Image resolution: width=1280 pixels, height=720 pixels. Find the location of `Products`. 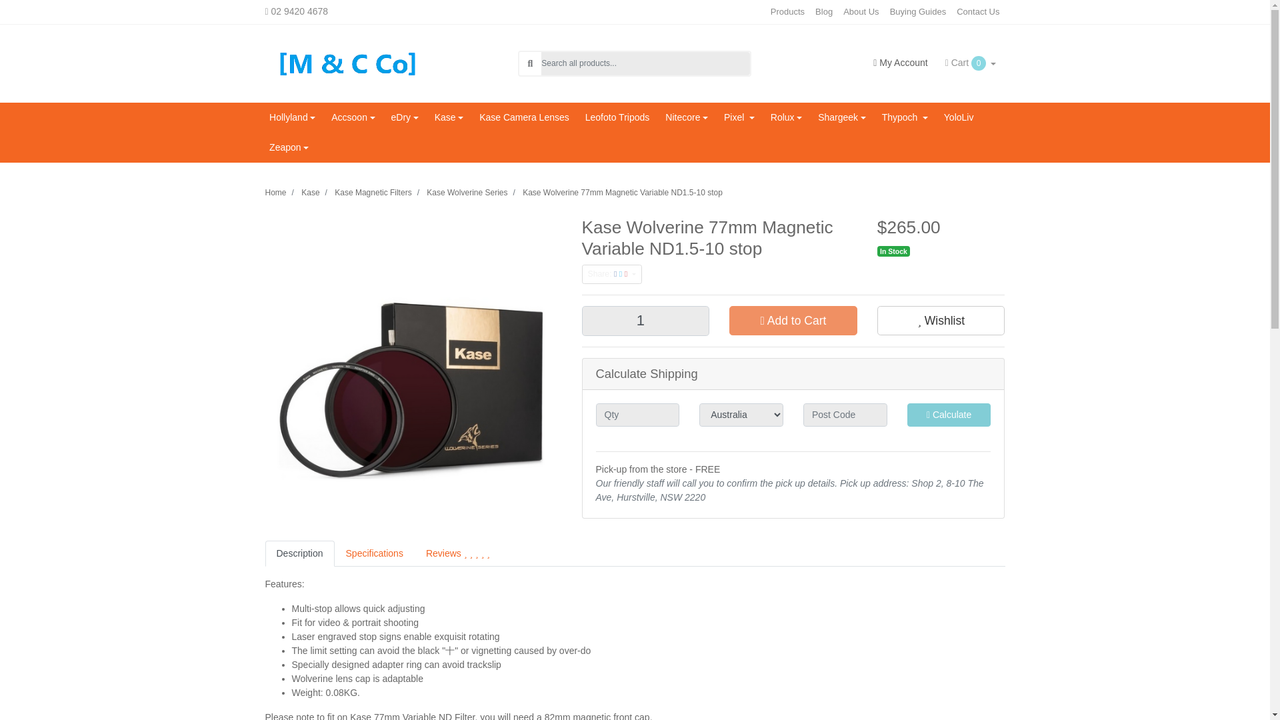

Products is located at coordinates (788, 12).